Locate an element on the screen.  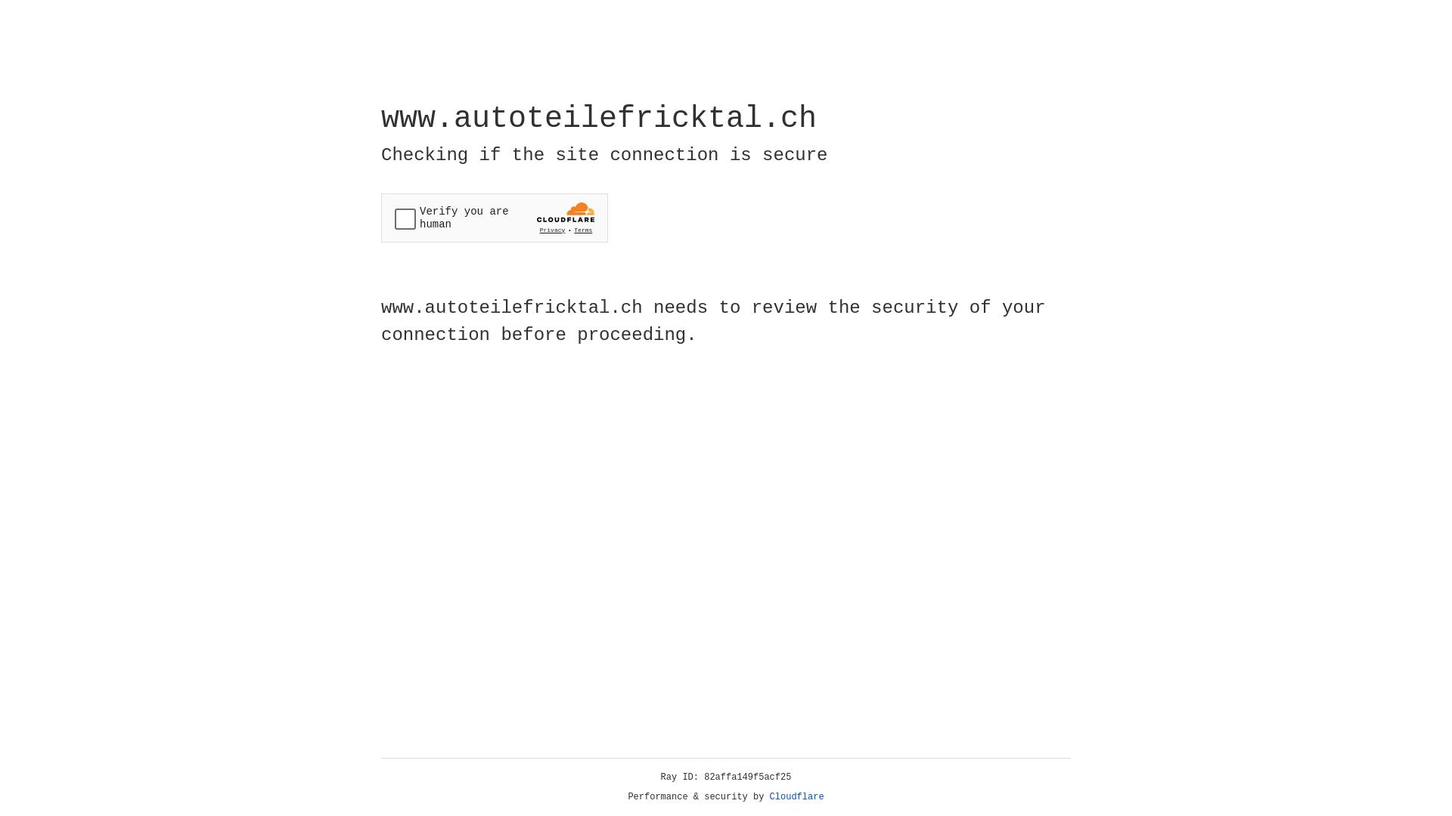
Cloudflare is located at coordinates (797, 797).